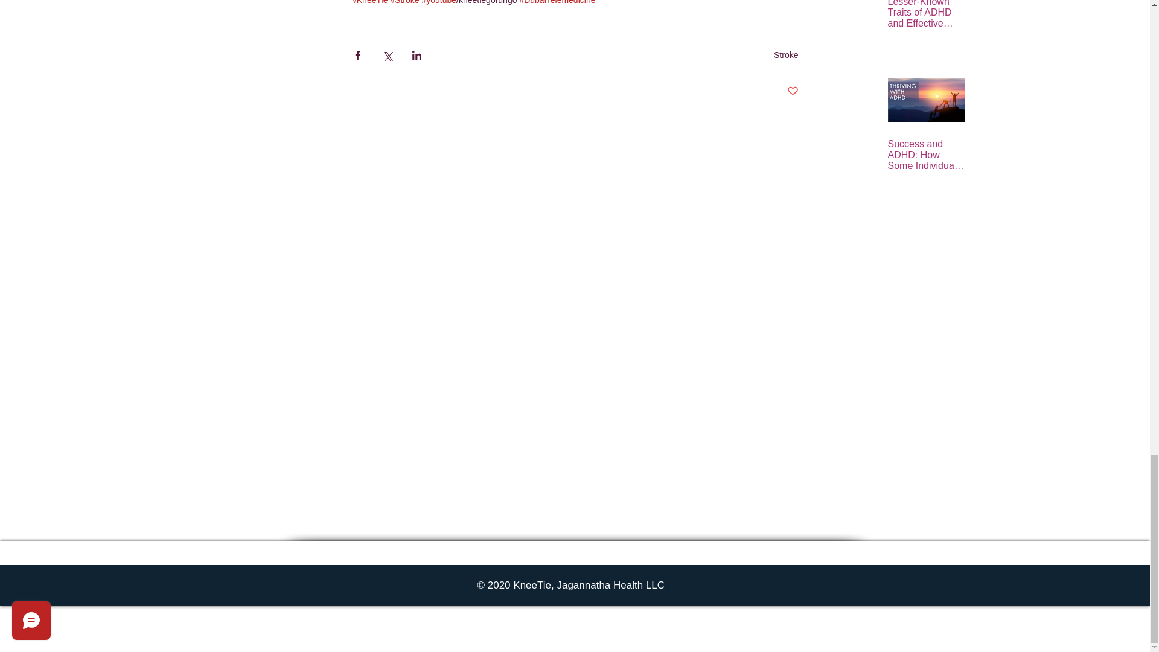 The width and height of the screenshot is (1159, 652). I want to click on Post not marked as liked, so click(792, 92).